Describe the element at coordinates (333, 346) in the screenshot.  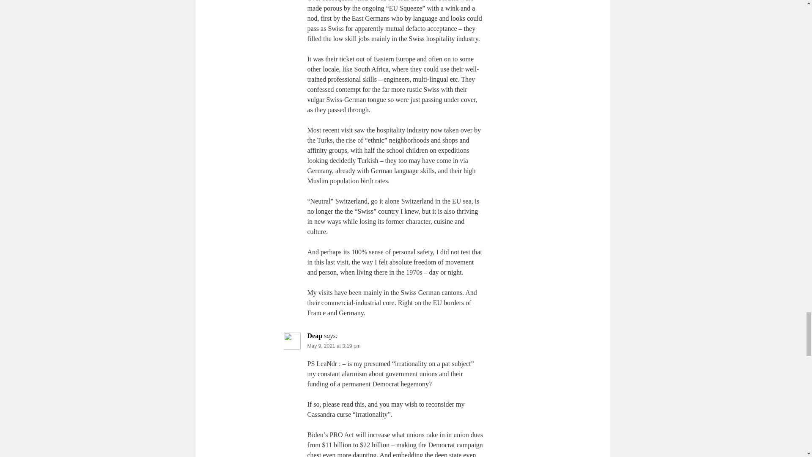
I see `May 9, 2021 at 3:19 pm` at that location.